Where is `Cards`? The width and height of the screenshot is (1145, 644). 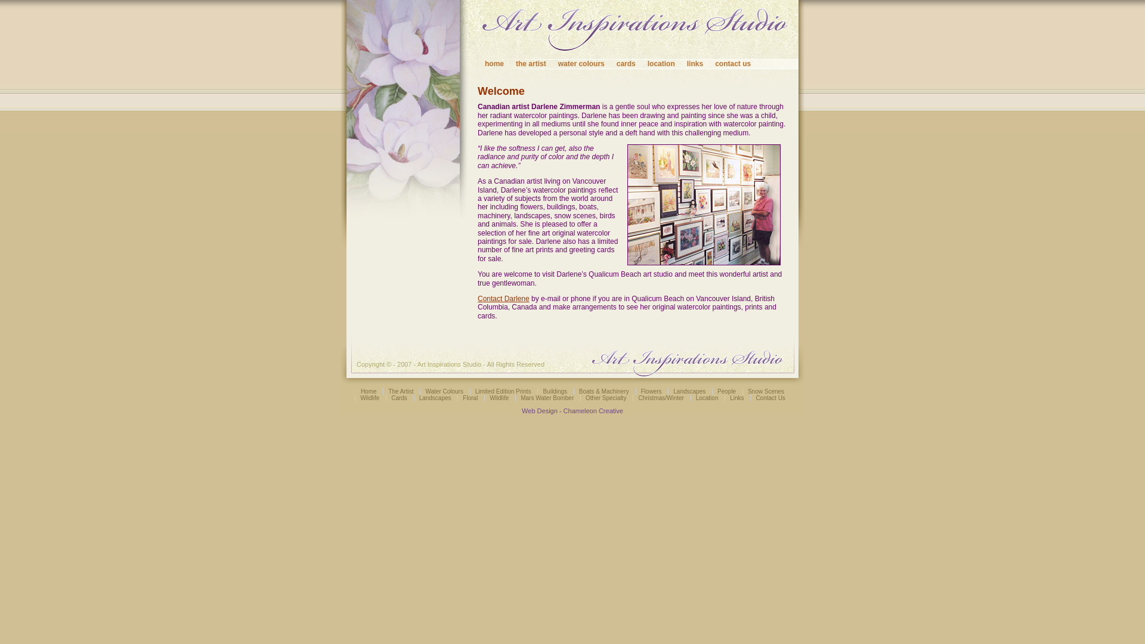
Cards is located at coordinates (400, 398).